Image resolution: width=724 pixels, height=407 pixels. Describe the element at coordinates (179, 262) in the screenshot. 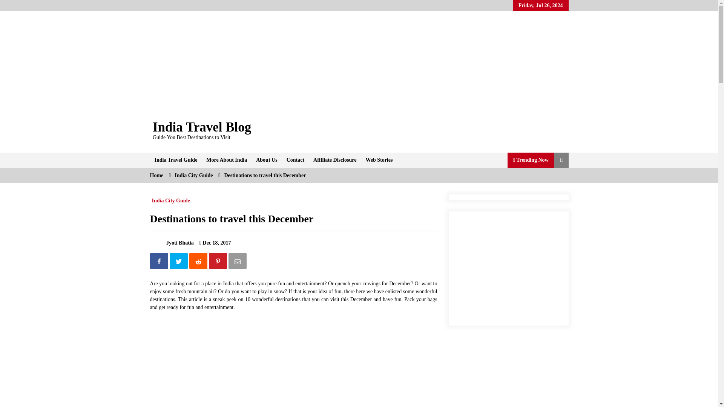

I see `Tweet` at that location.